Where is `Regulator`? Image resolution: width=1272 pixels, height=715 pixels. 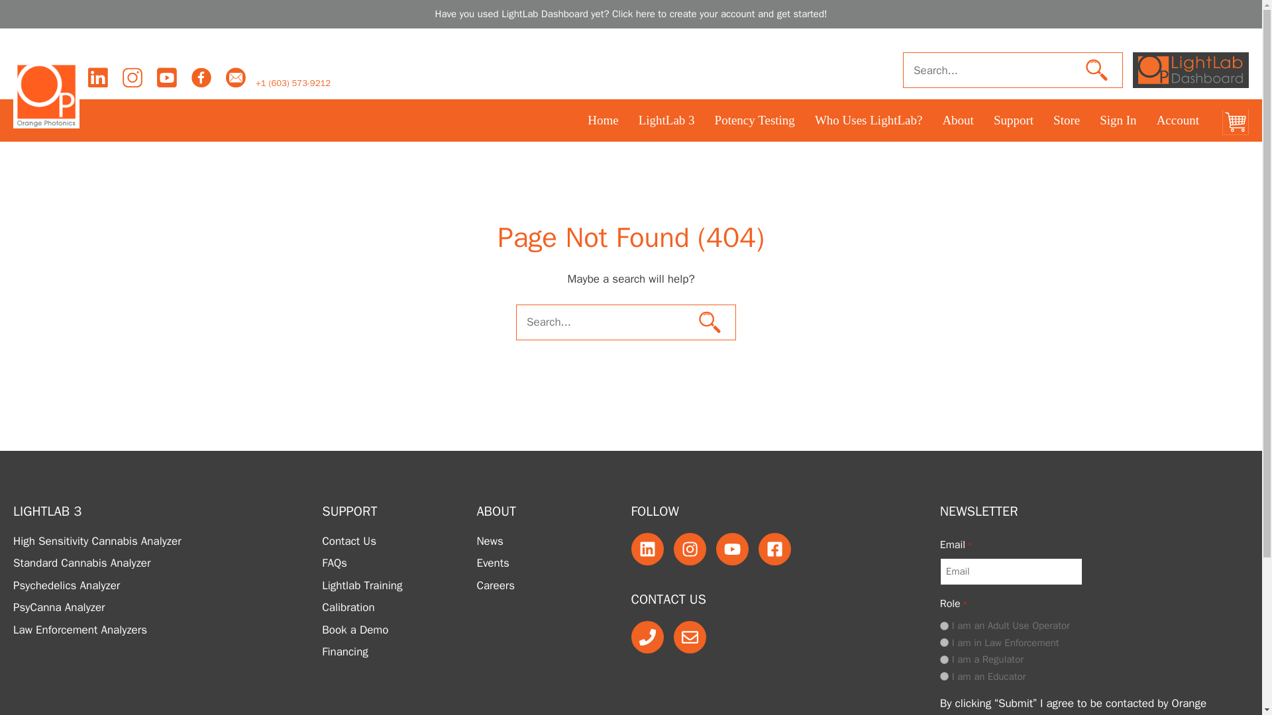 Regulator is located at coordinates (944, 659).